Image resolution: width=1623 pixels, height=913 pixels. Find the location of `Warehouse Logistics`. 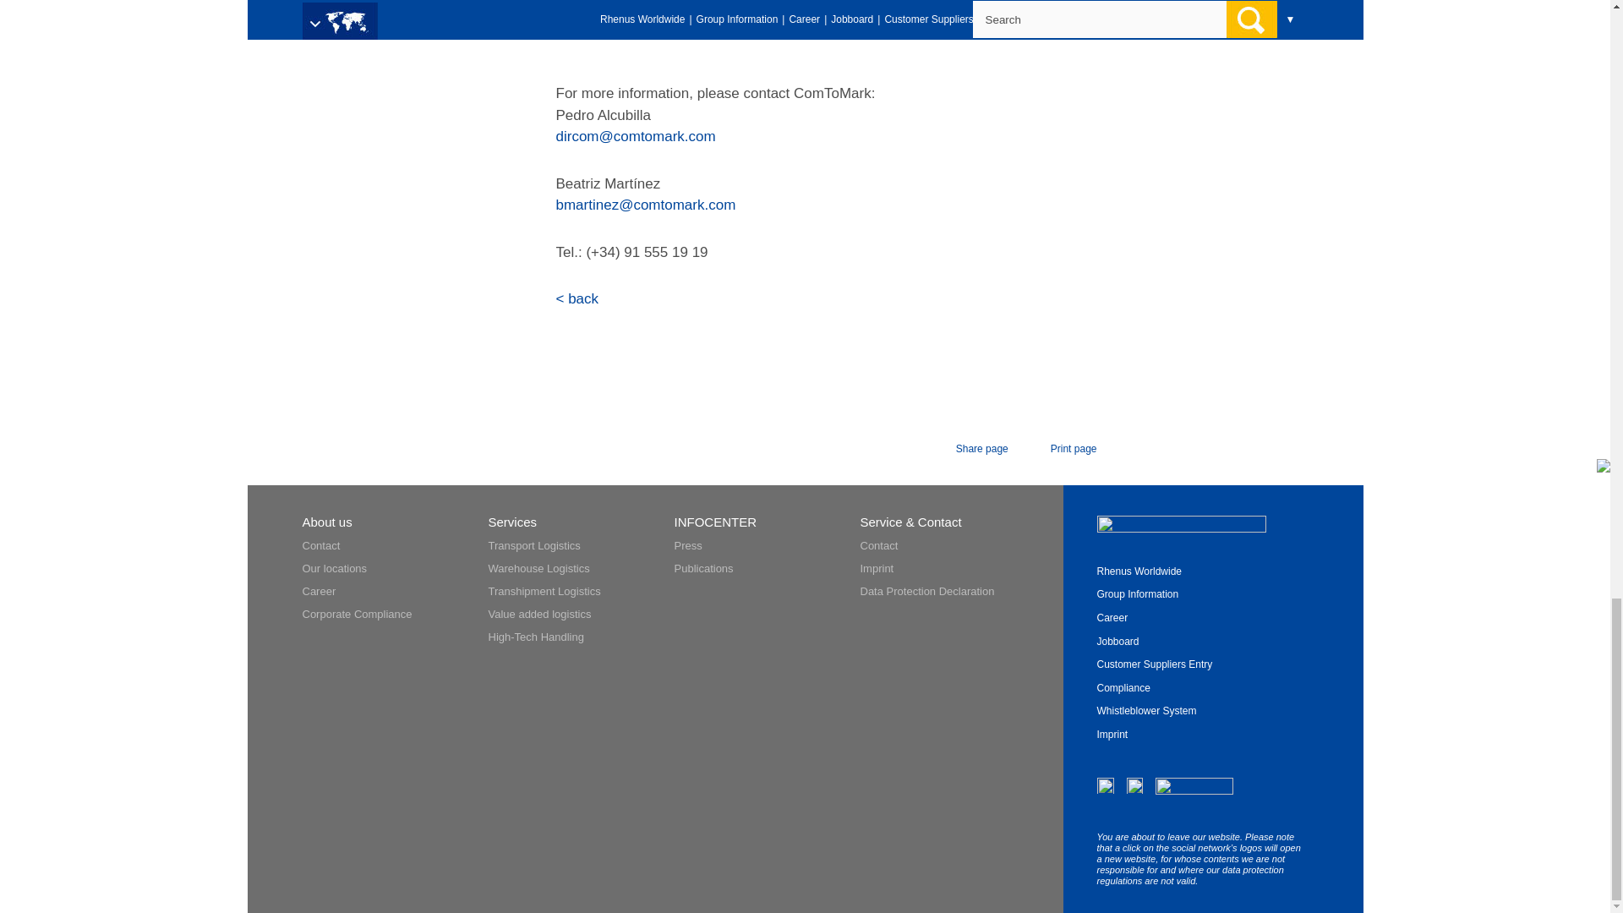

Warehouse Logistics is located at coordinates (539, 568).